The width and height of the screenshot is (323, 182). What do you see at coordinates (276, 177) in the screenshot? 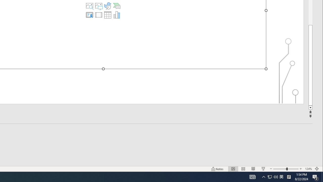
I see `Q2790: 100%` at bounding box center [276, 177].